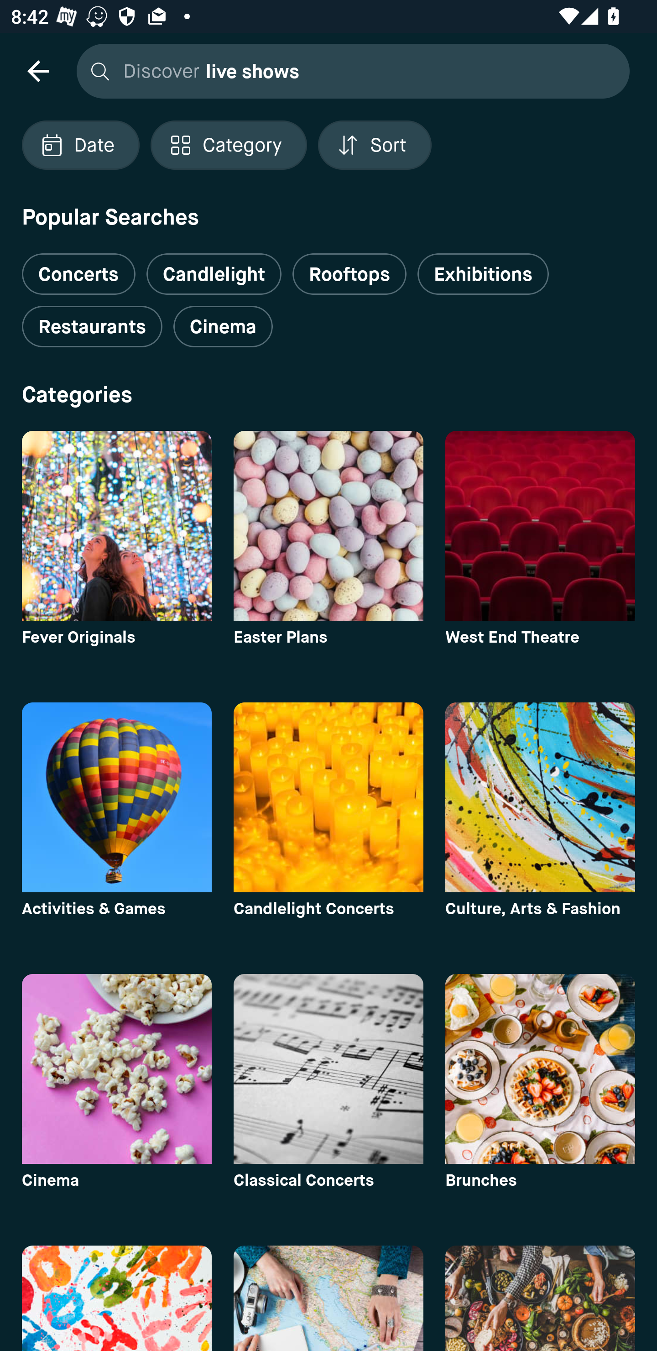 Image resolution: width=657 pixels, height=1351 pixels. I want to click on category image, so click(328, 797).